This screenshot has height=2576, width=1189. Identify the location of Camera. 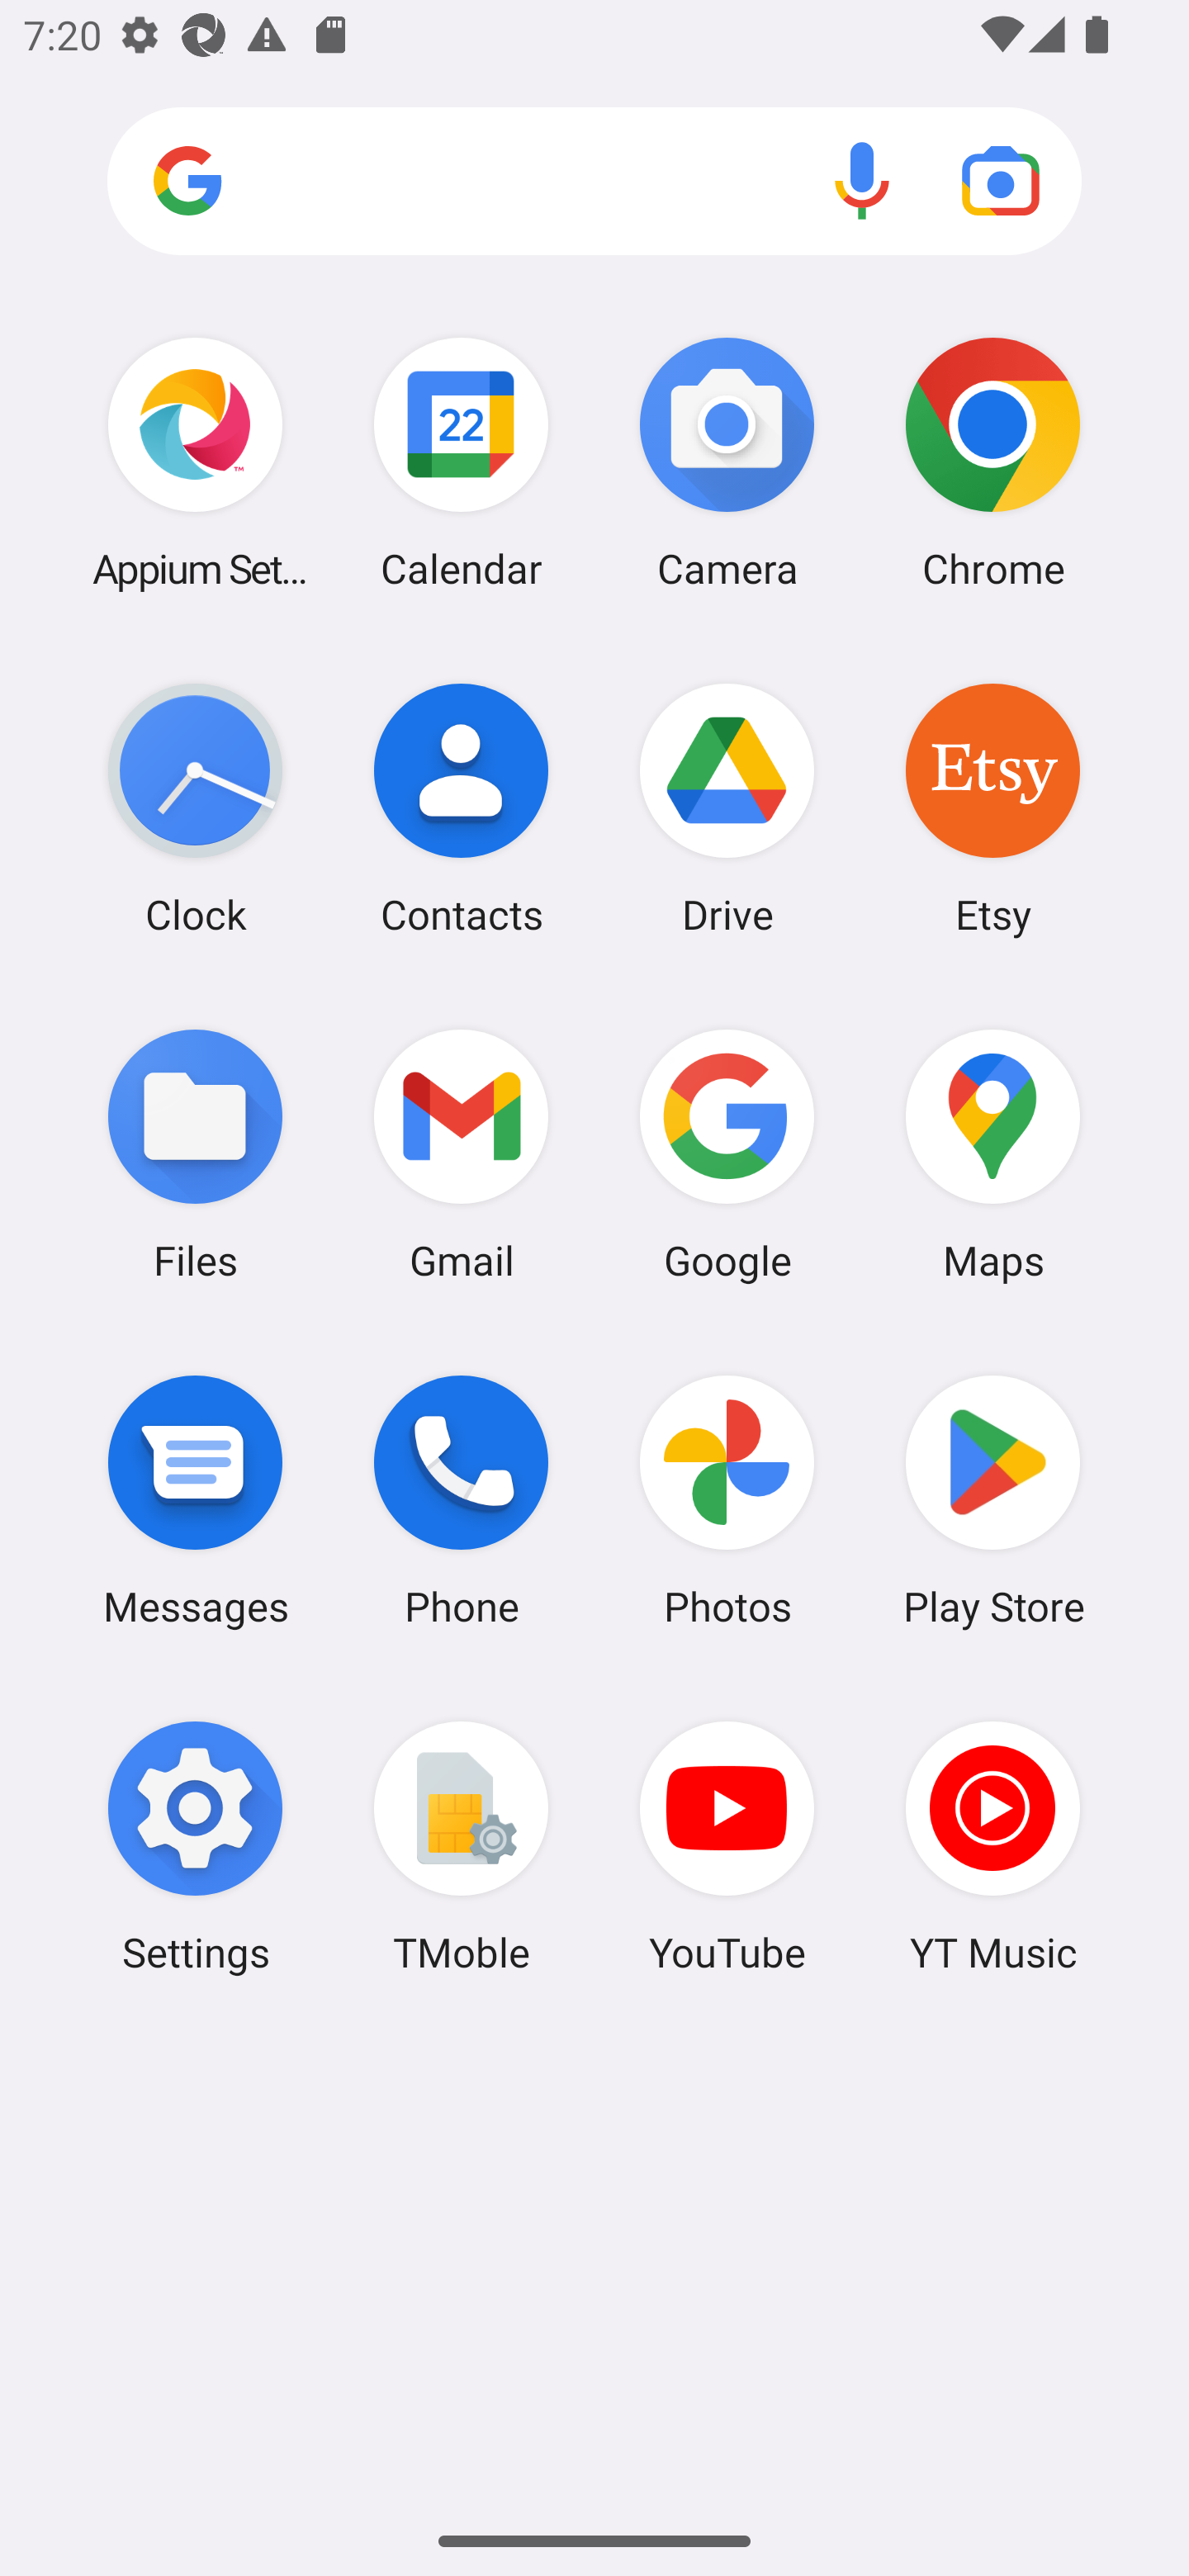
(727, 462).